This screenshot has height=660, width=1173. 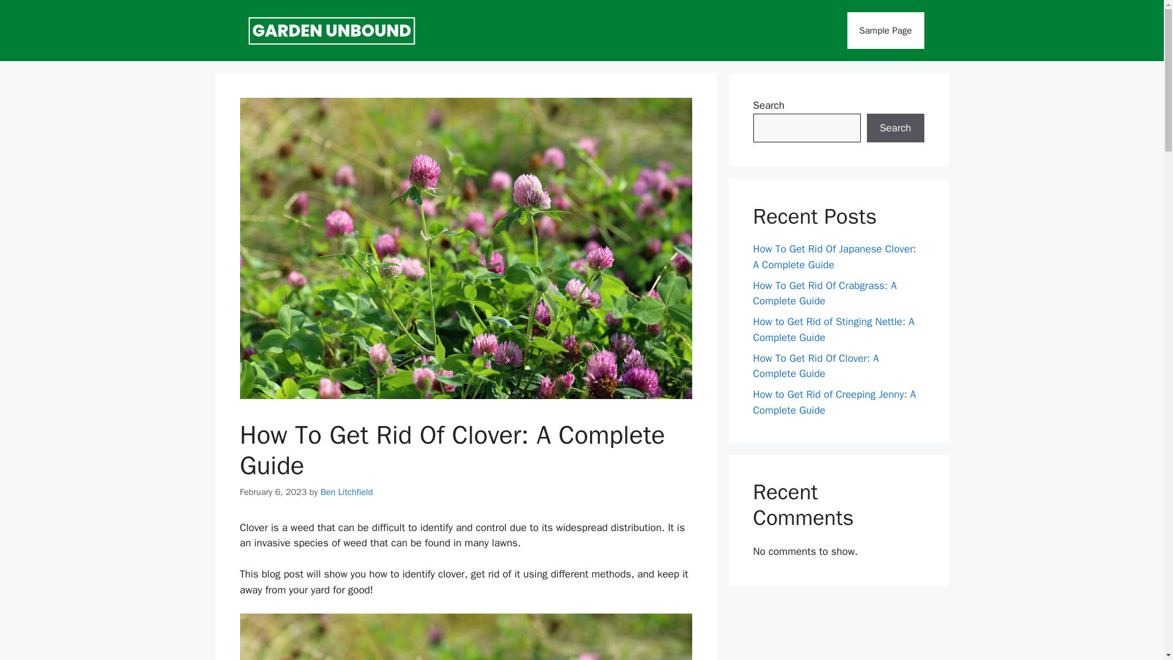 What do you see at coordinates (835, 402) in the screenshot?
I see `How to Get Rid of Creeping Jenny: A Complete Guide` at bounding box center [835, 402].